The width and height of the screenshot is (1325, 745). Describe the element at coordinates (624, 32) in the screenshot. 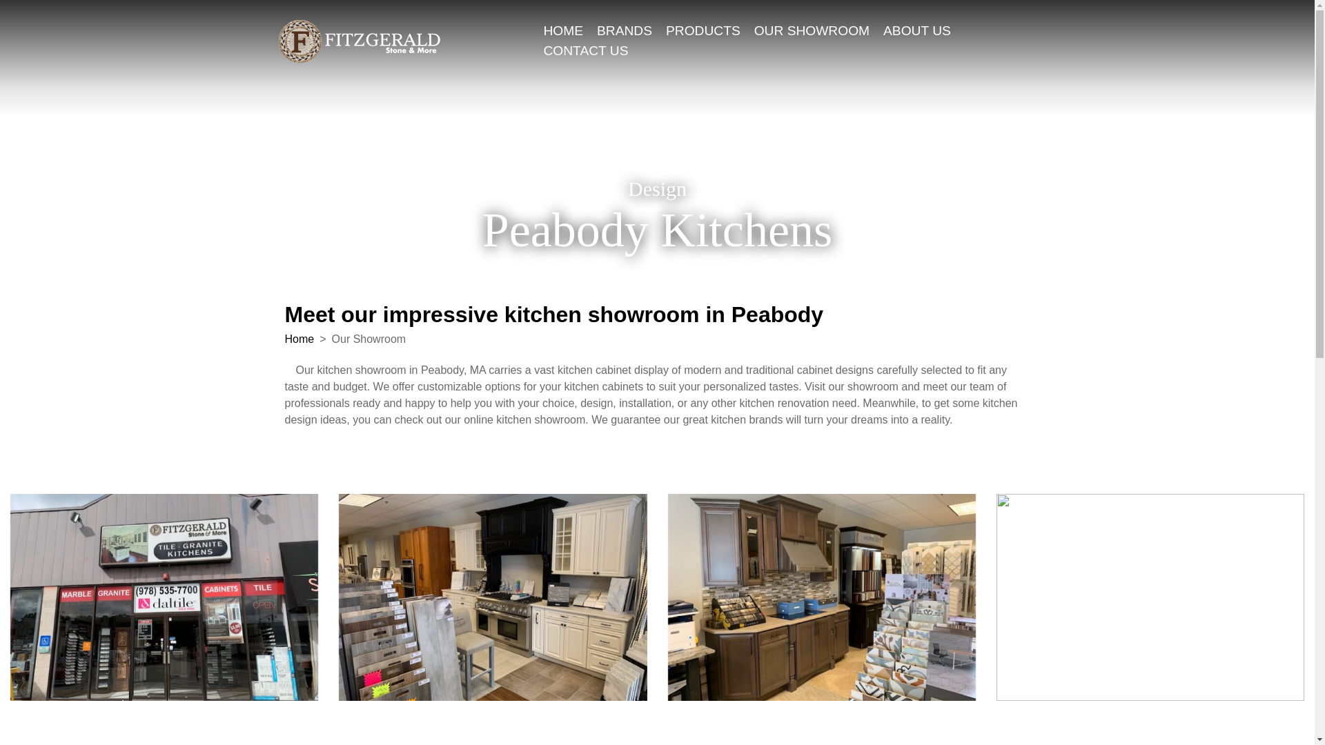

I see `BRANDS` at that location.